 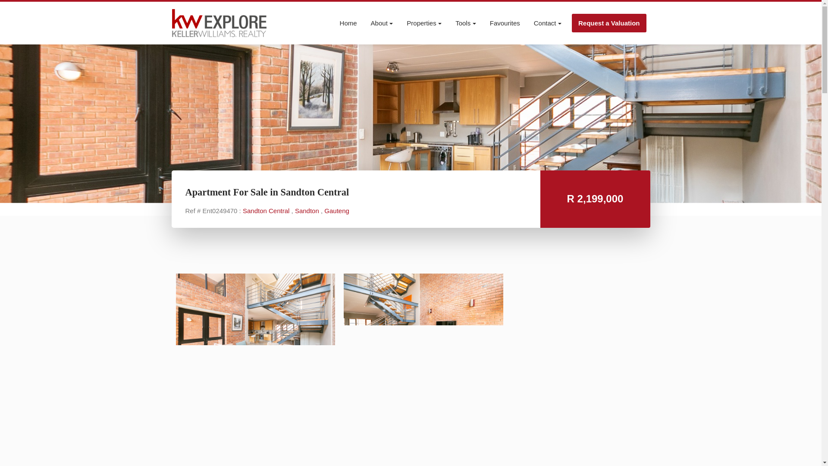 What do you see at coordinates (382, 23) in the screenshot?
I see `About` at bounding box center [382, 23].